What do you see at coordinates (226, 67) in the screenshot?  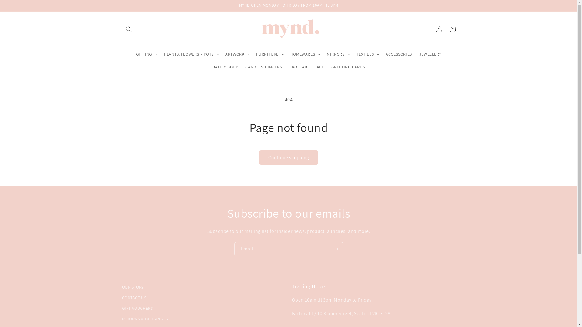 I see `BATH & BODY` at bounding box center [226, 67].